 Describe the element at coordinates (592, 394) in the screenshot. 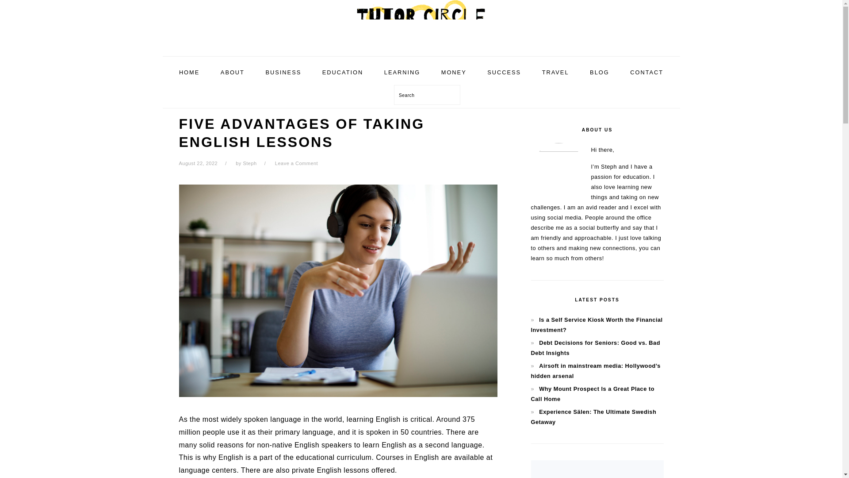

I see `Why Mount Prospect Is a Great Place to Call Home` at that location.